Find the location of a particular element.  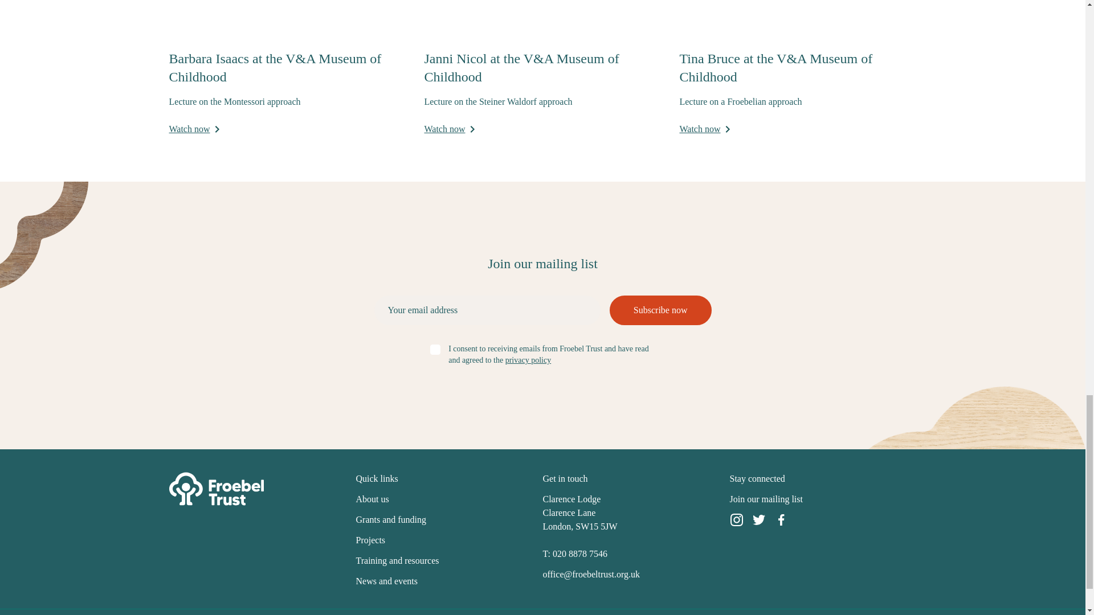

Read more of Watch now is located at coordinates (194, 129).